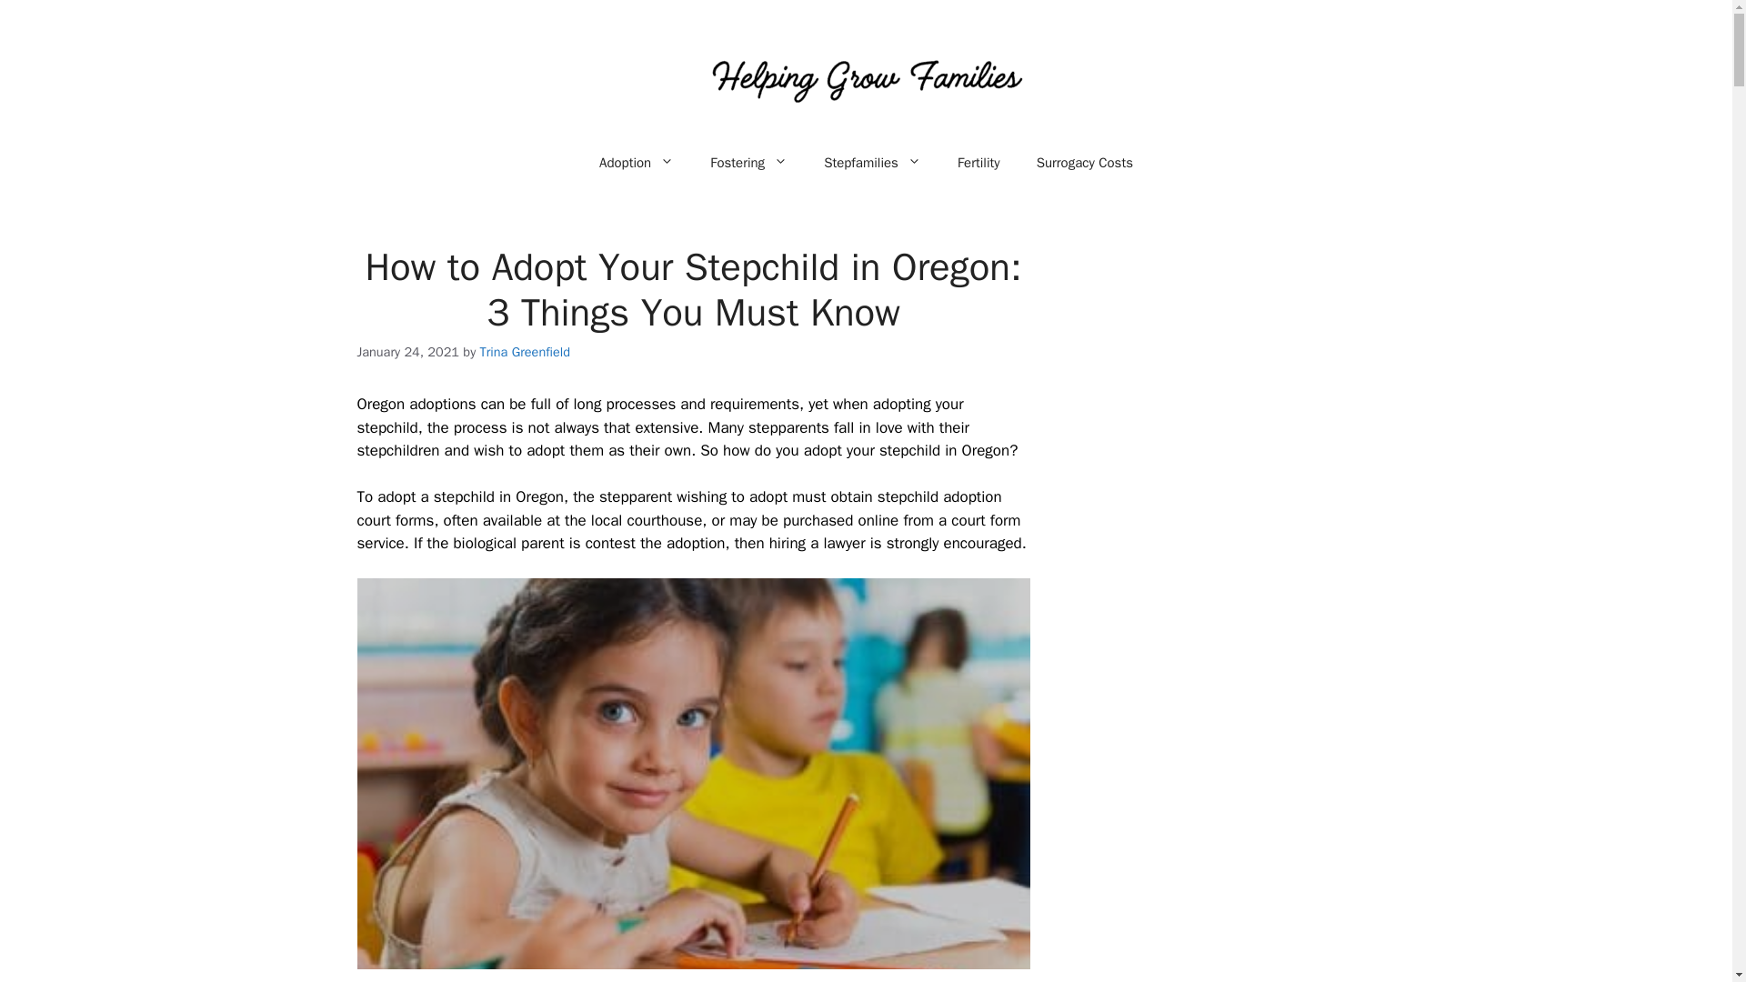  What do you see at coordinates (1084, 162) in the screenshot?
I see `Surrogacy Costs` at bounding box center [1084, 162].